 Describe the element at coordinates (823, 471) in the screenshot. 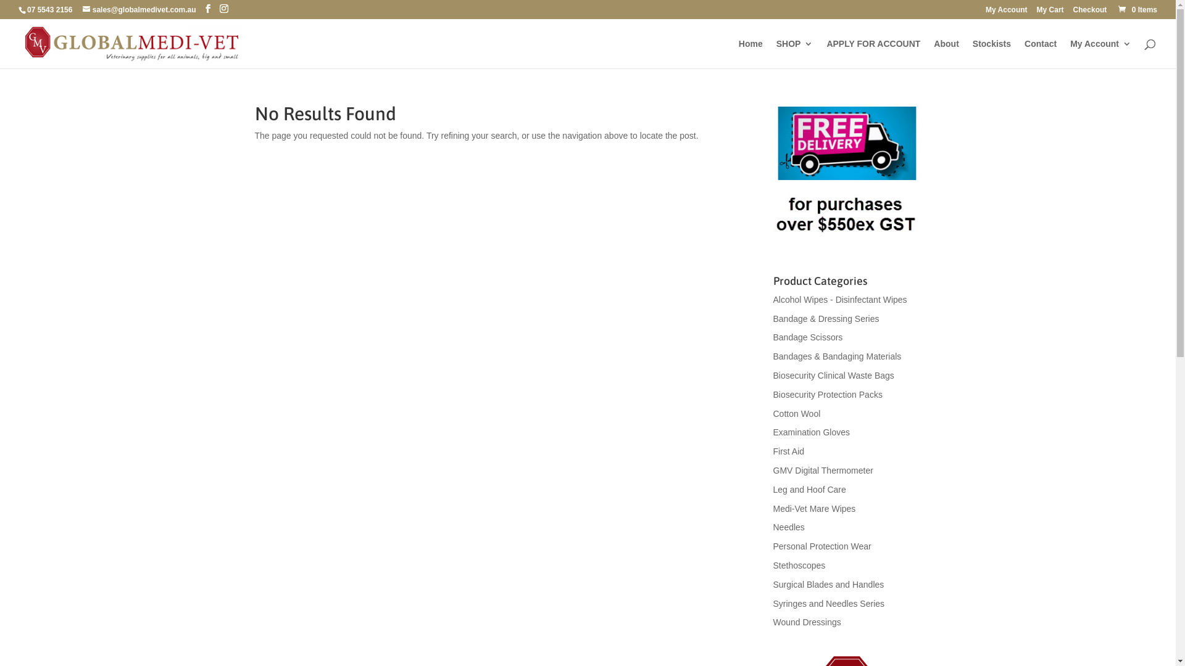

I see `GMV Digital Thermometer` at that location.